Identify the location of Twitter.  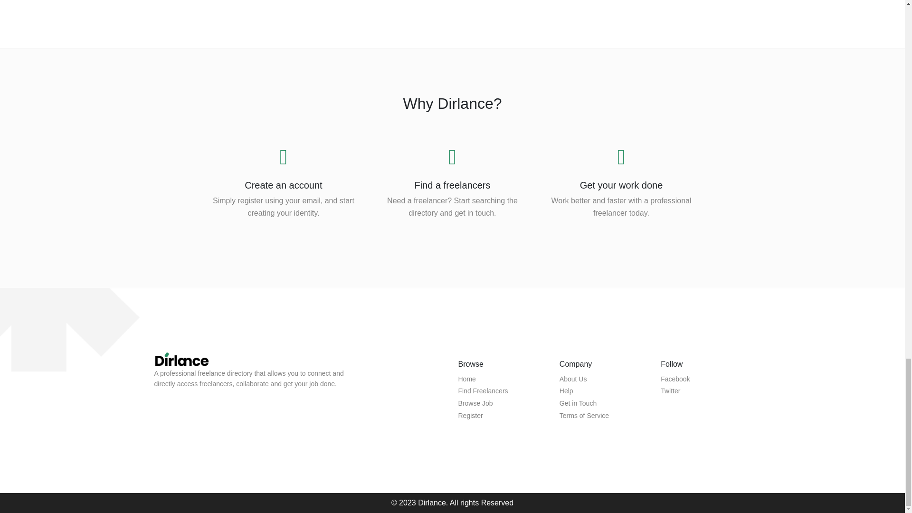
(670, 390).